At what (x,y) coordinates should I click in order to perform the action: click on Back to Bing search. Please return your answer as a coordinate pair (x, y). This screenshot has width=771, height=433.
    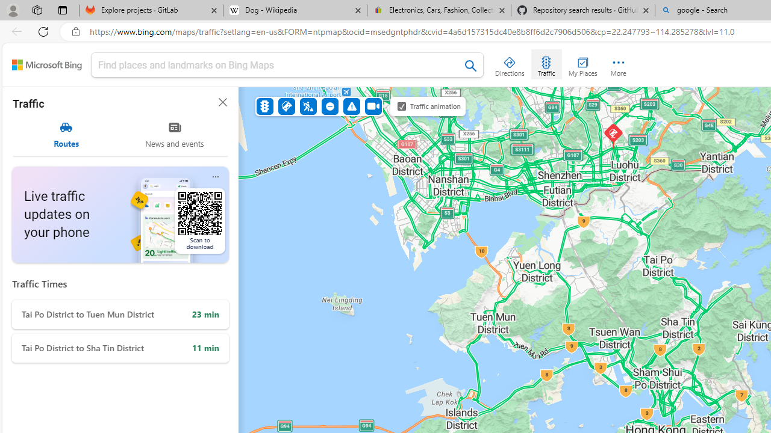
    Looking at the image, I should click on (47, 65).